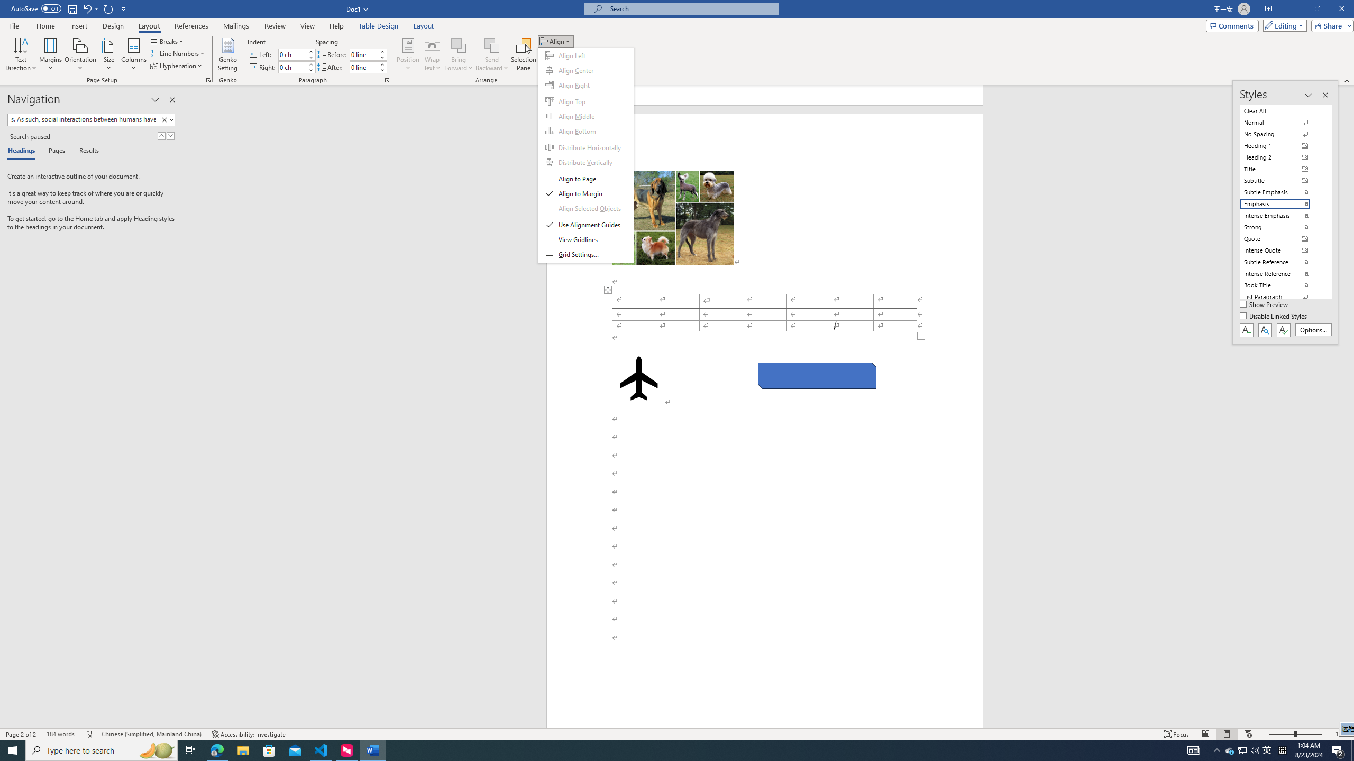 The height and width of the screenshot is (761, 1354). What do you see at coordinates (1281, 239) in the screenshot?
I see `Quote` at bounding box center [1281, 239].